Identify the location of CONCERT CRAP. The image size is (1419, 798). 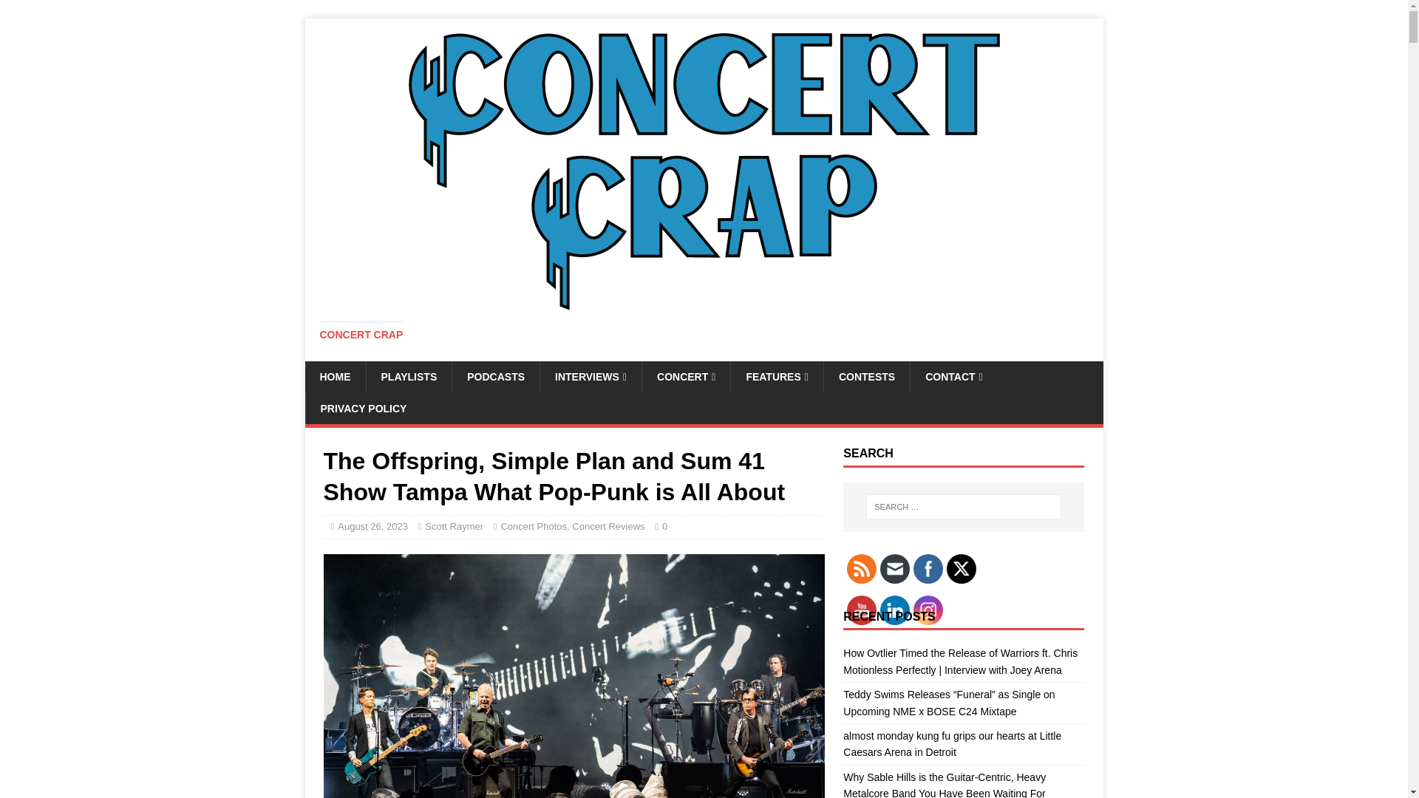
(361, 334).